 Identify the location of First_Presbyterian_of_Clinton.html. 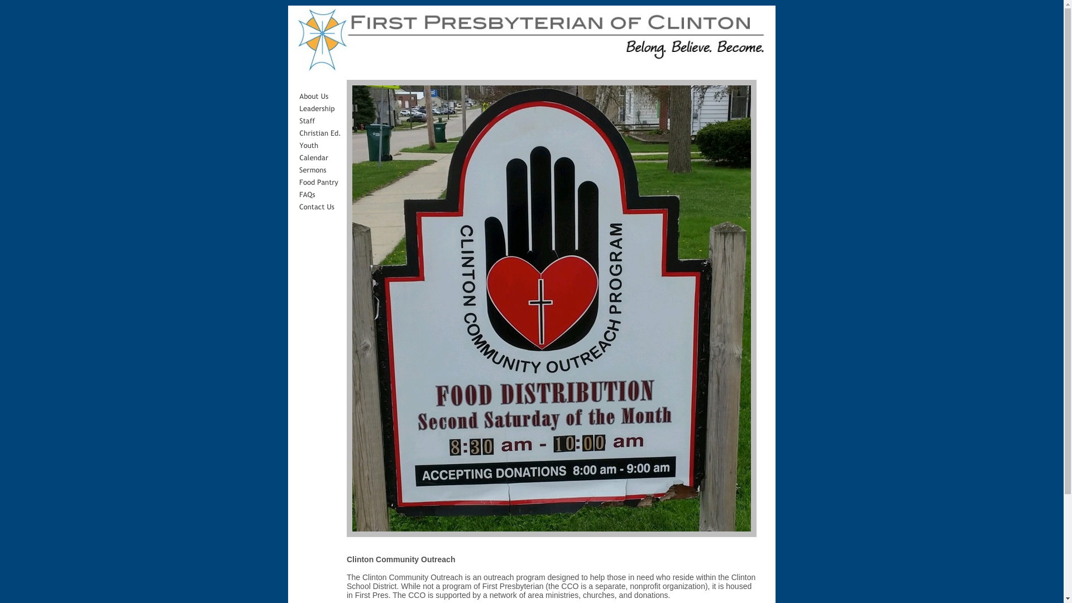
(532, 73).